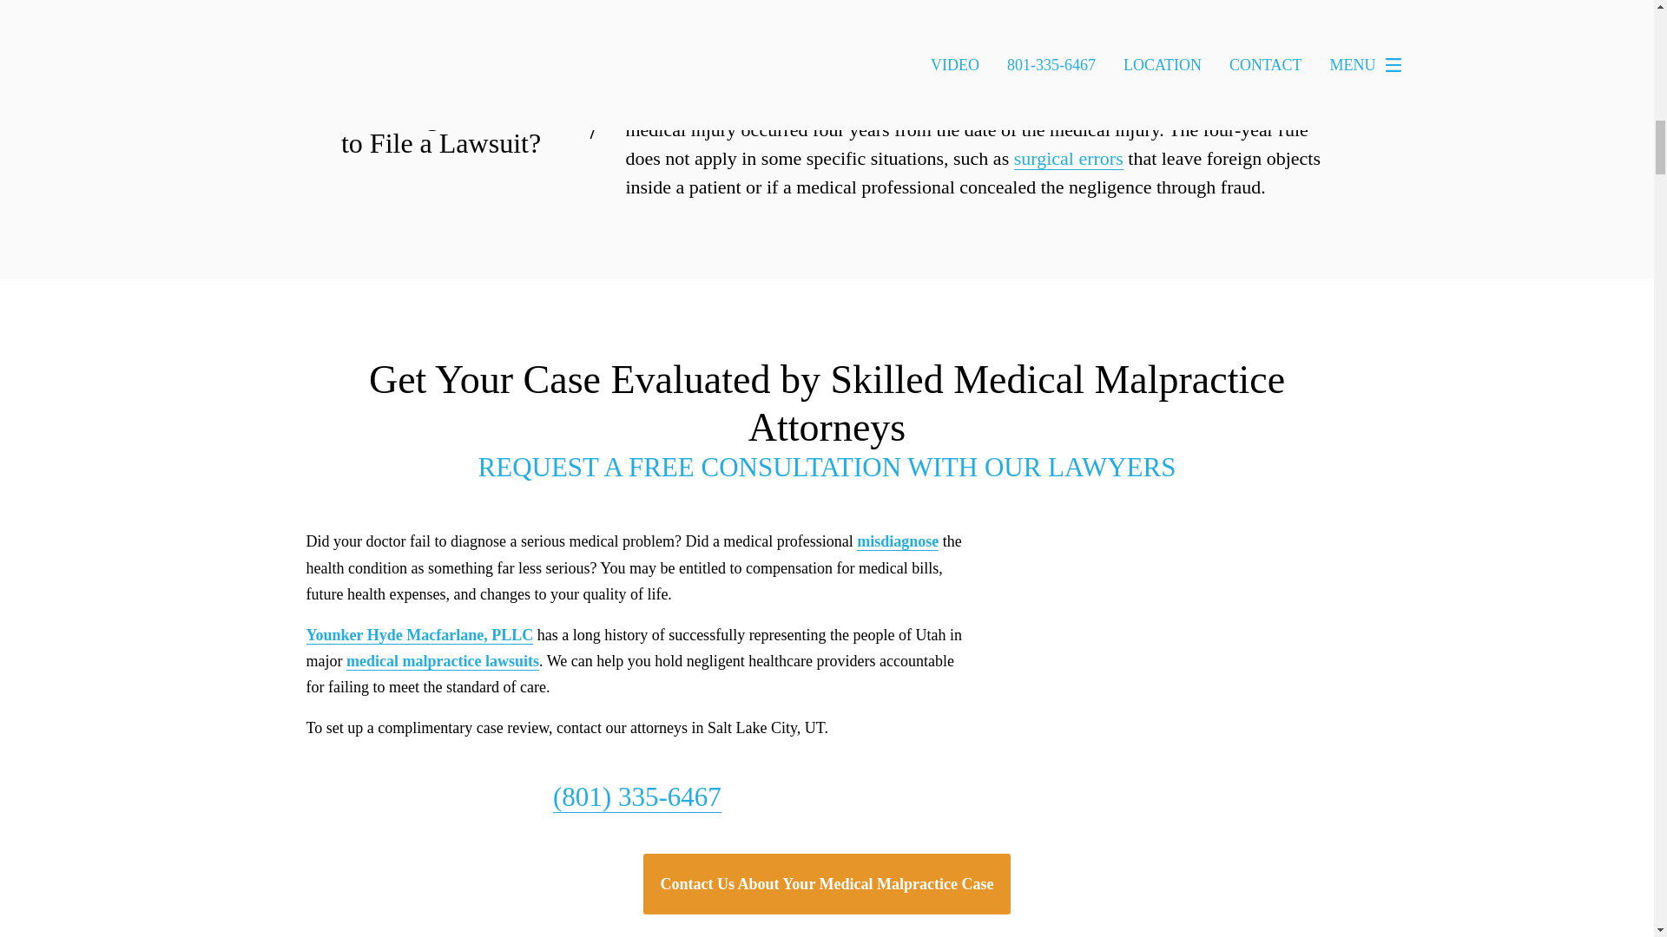 This screenshot has height=937, width=1667. What do you see at coordinates (897, 541) in the screenshot?
I see `misdiagnose` at bounding box center [897, 541].